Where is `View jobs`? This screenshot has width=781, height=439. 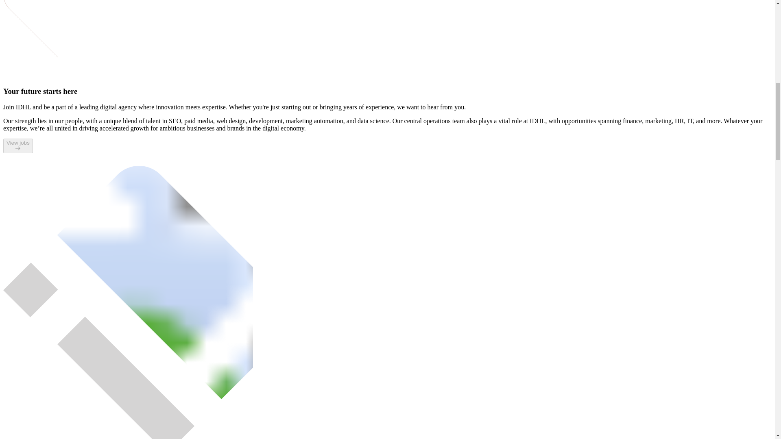 View jobs is located at coordinates (18, 148).